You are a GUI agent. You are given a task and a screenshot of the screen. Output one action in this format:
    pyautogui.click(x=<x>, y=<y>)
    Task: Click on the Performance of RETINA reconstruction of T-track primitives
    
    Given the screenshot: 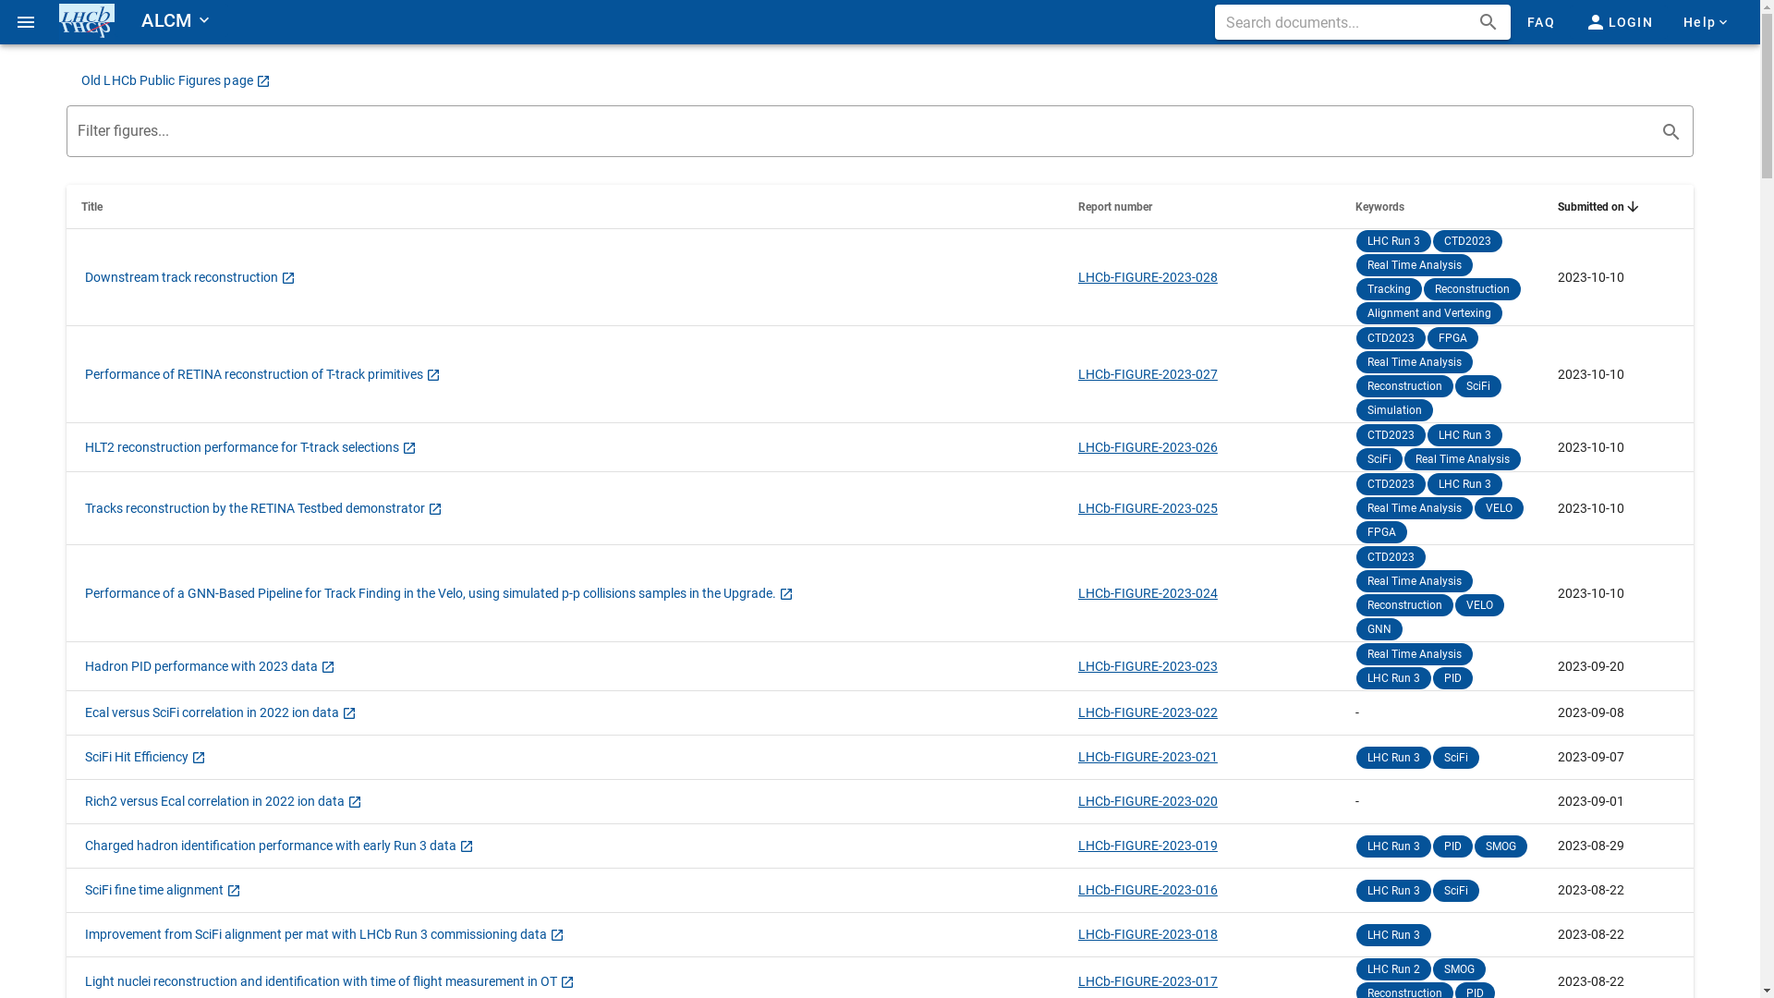 What is the action you would take?
    pyautogui.click(x=262, y=373)
    